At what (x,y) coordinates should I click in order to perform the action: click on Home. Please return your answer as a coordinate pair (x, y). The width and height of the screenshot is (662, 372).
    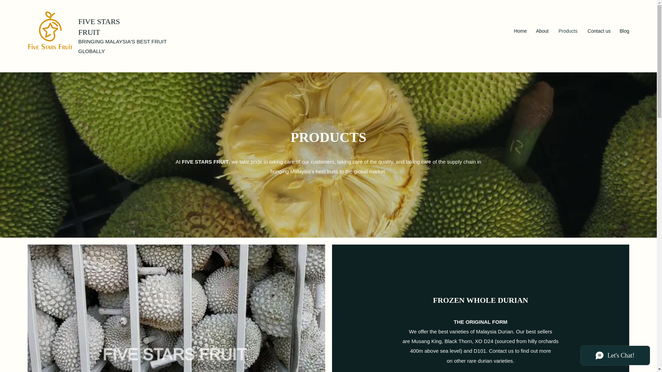
    Looking at the image, I should click on (519, 31).